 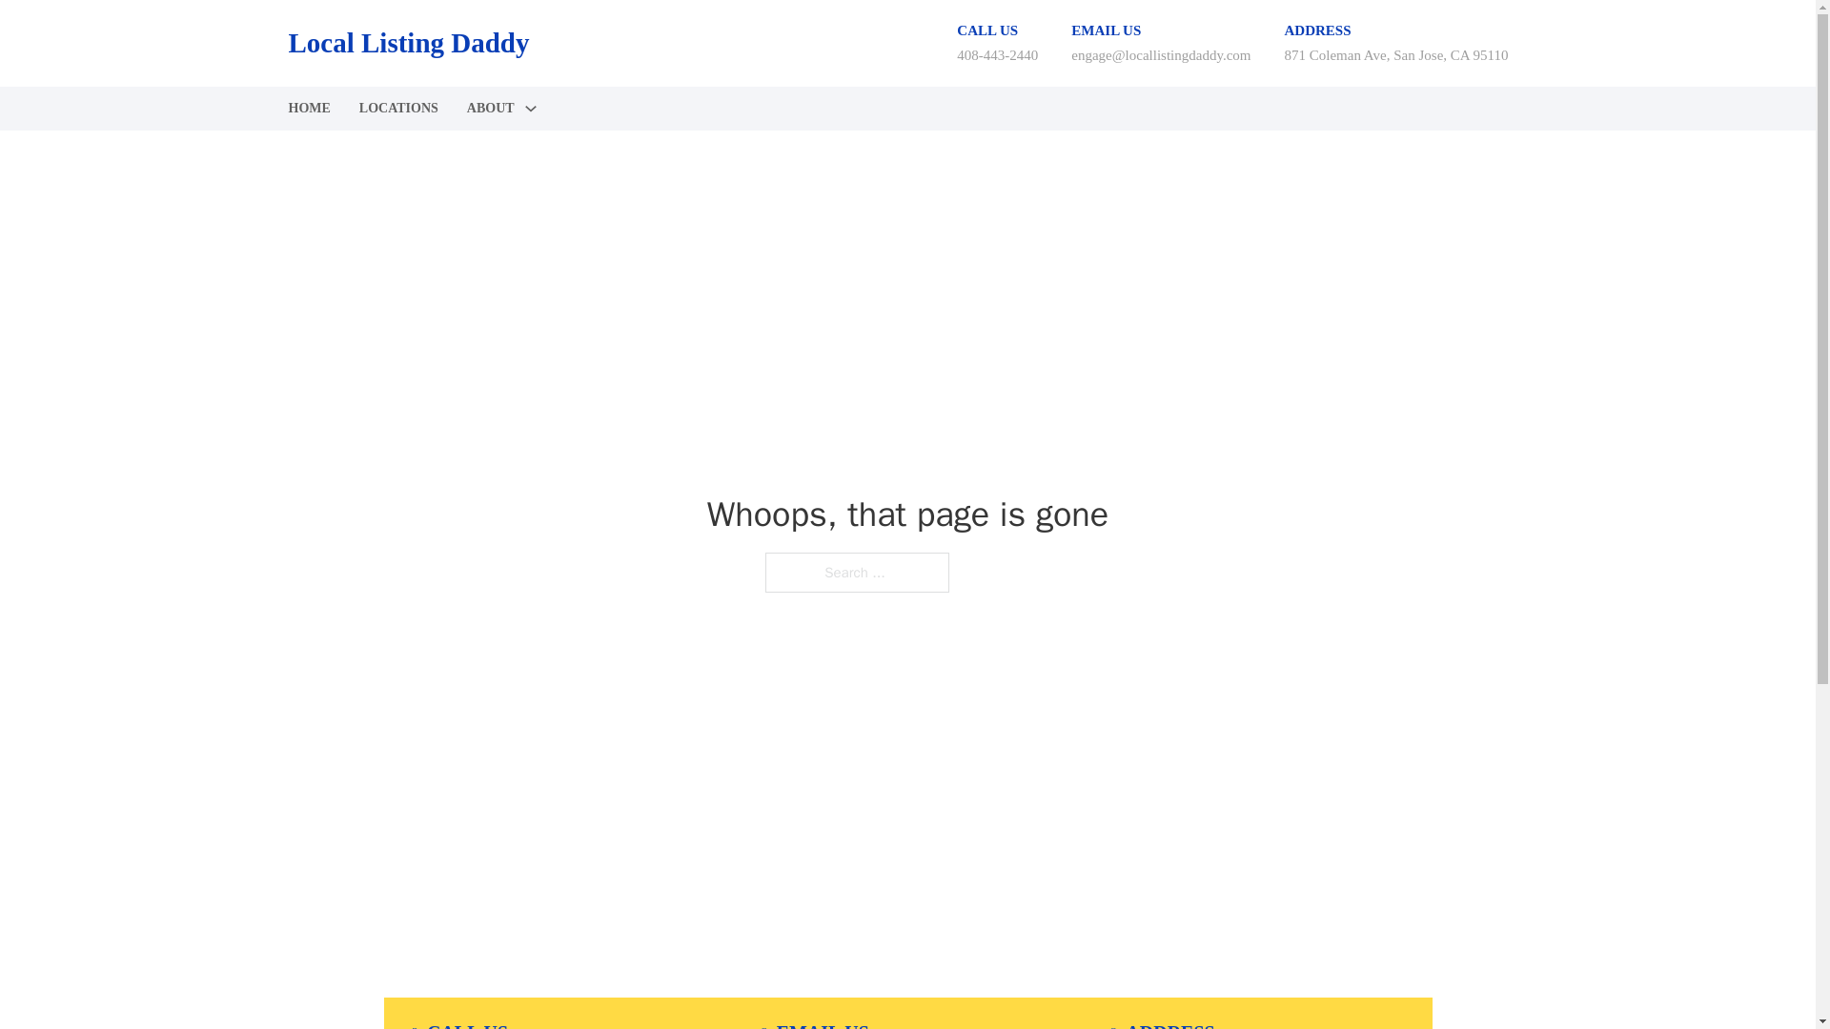 What do you see at coordinates (308, 109) in the screenshot?
I see `HOME` at bounding box center [308, 109].